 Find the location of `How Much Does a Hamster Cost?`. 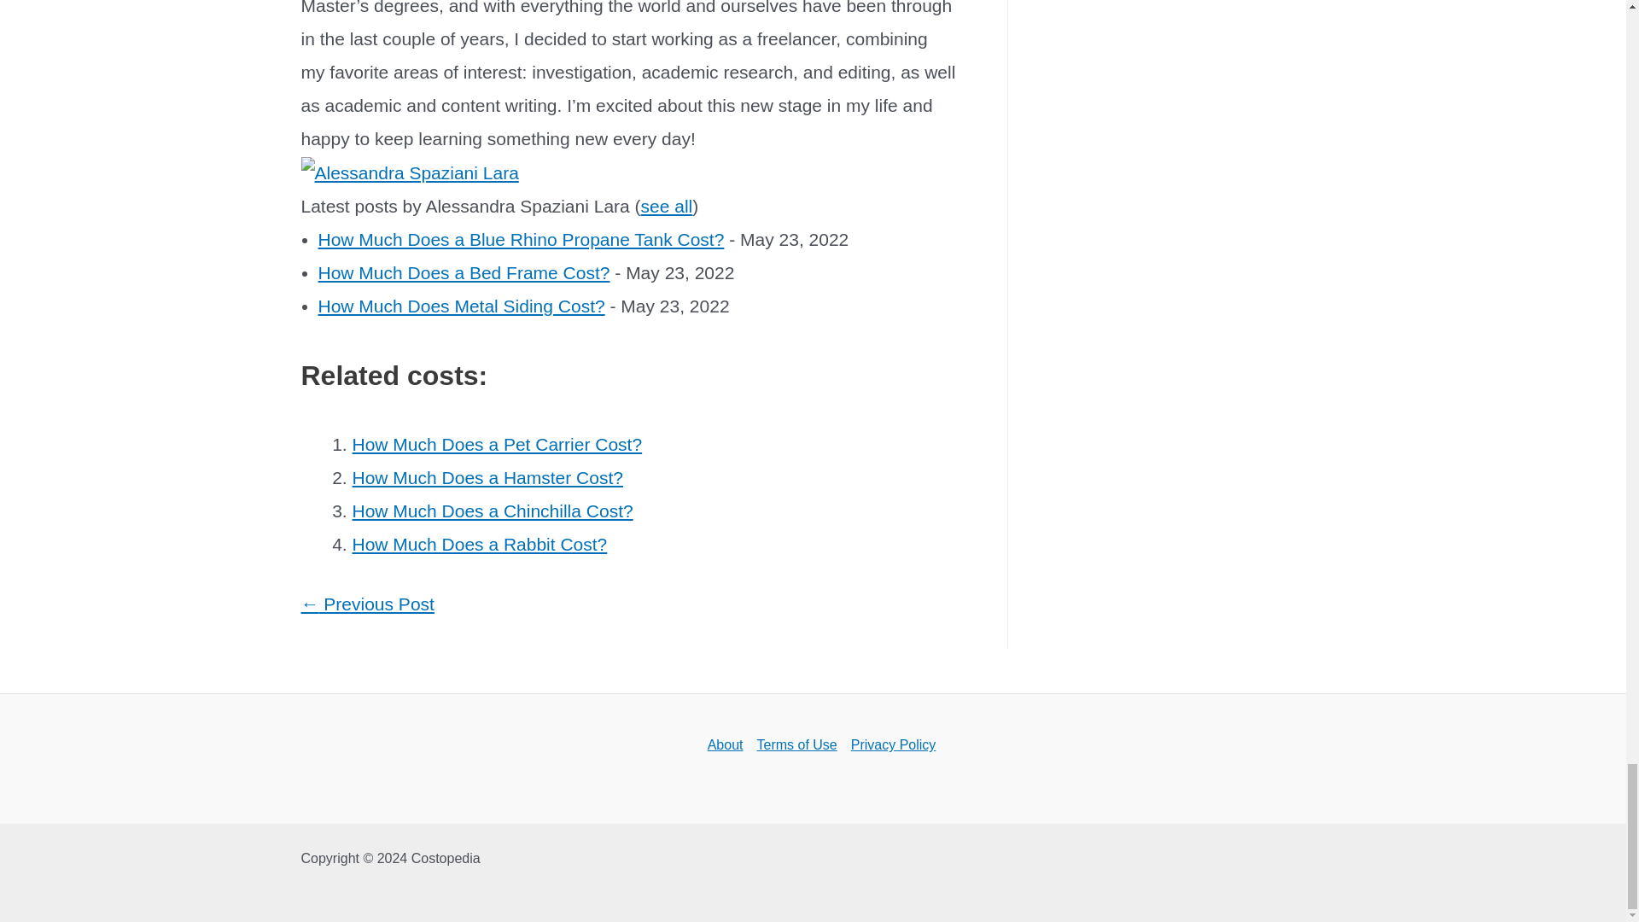

How Much Does a Hamster Cost? is located at coordinates (487, 477).